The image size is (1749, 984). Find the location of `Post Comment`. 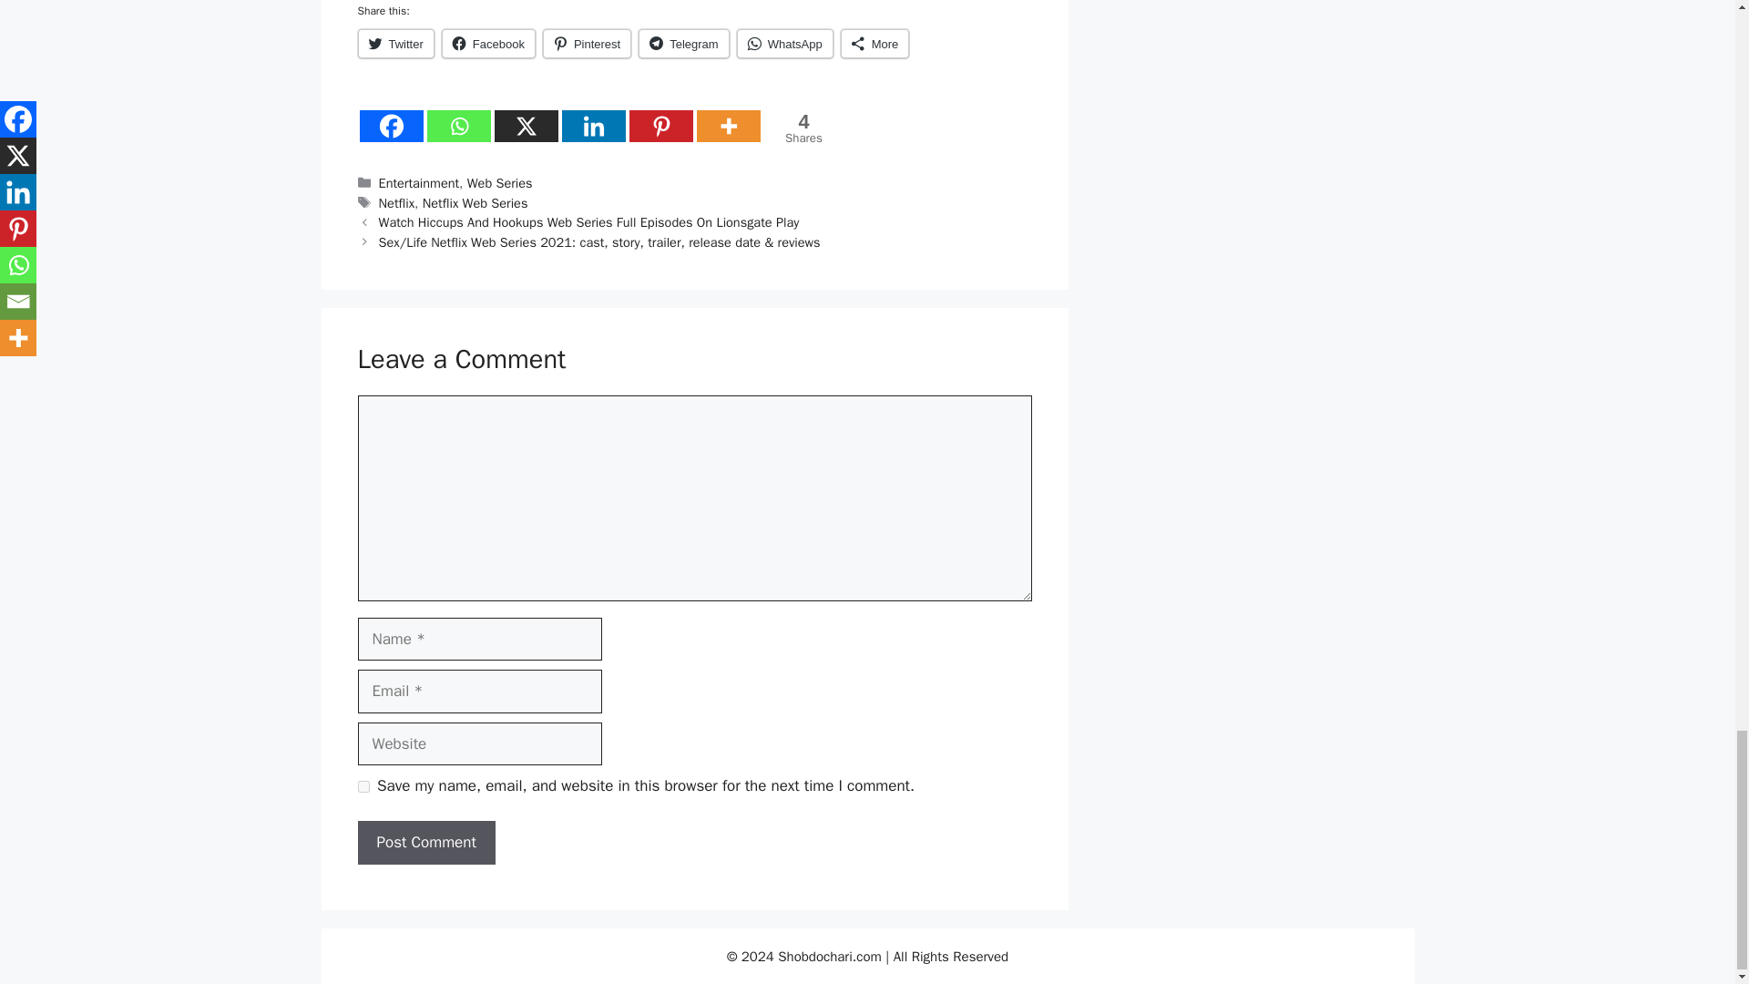

Post Comment is located at coordinates (395, 44).